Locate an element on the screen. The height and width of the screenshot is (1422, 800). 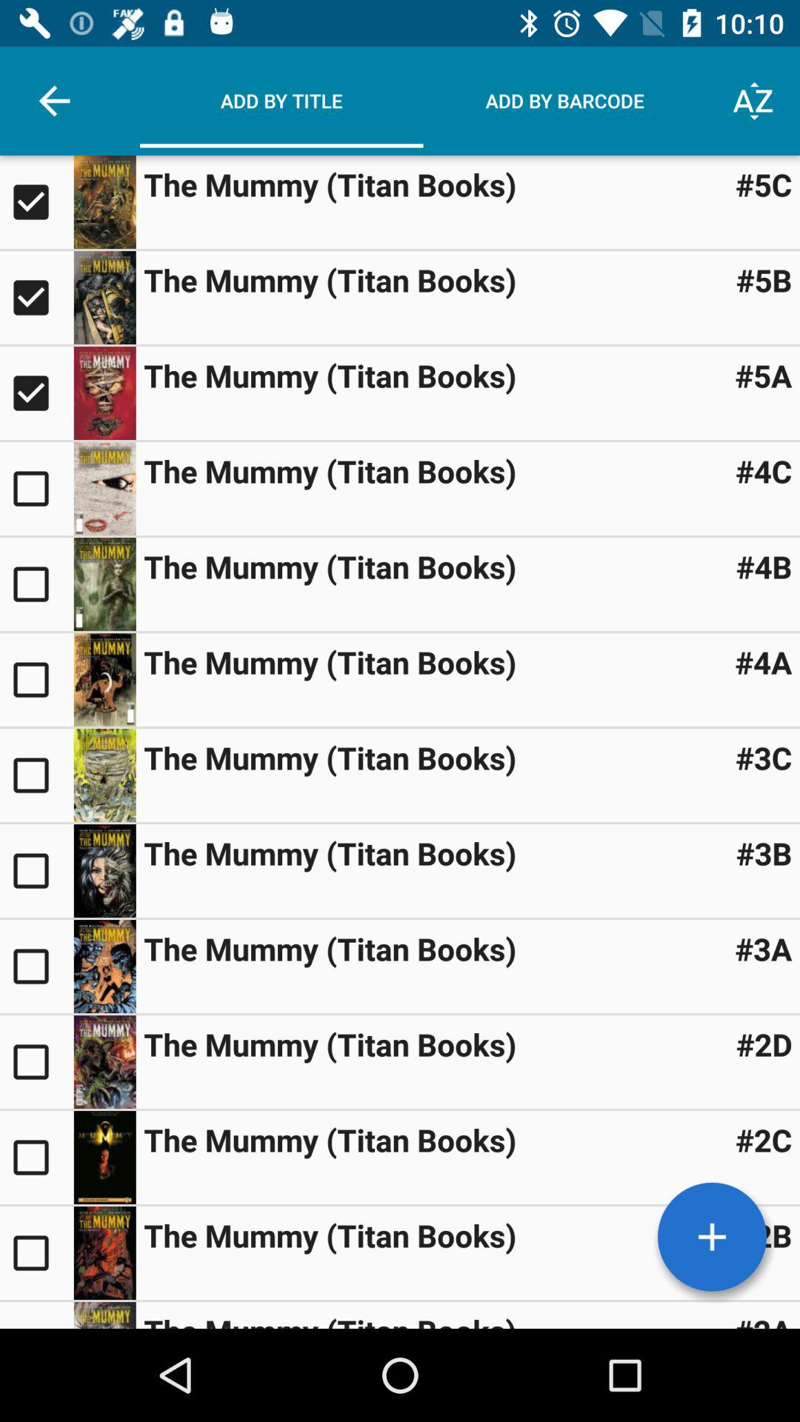
add comic to collection is located at coordinates (37, 489).